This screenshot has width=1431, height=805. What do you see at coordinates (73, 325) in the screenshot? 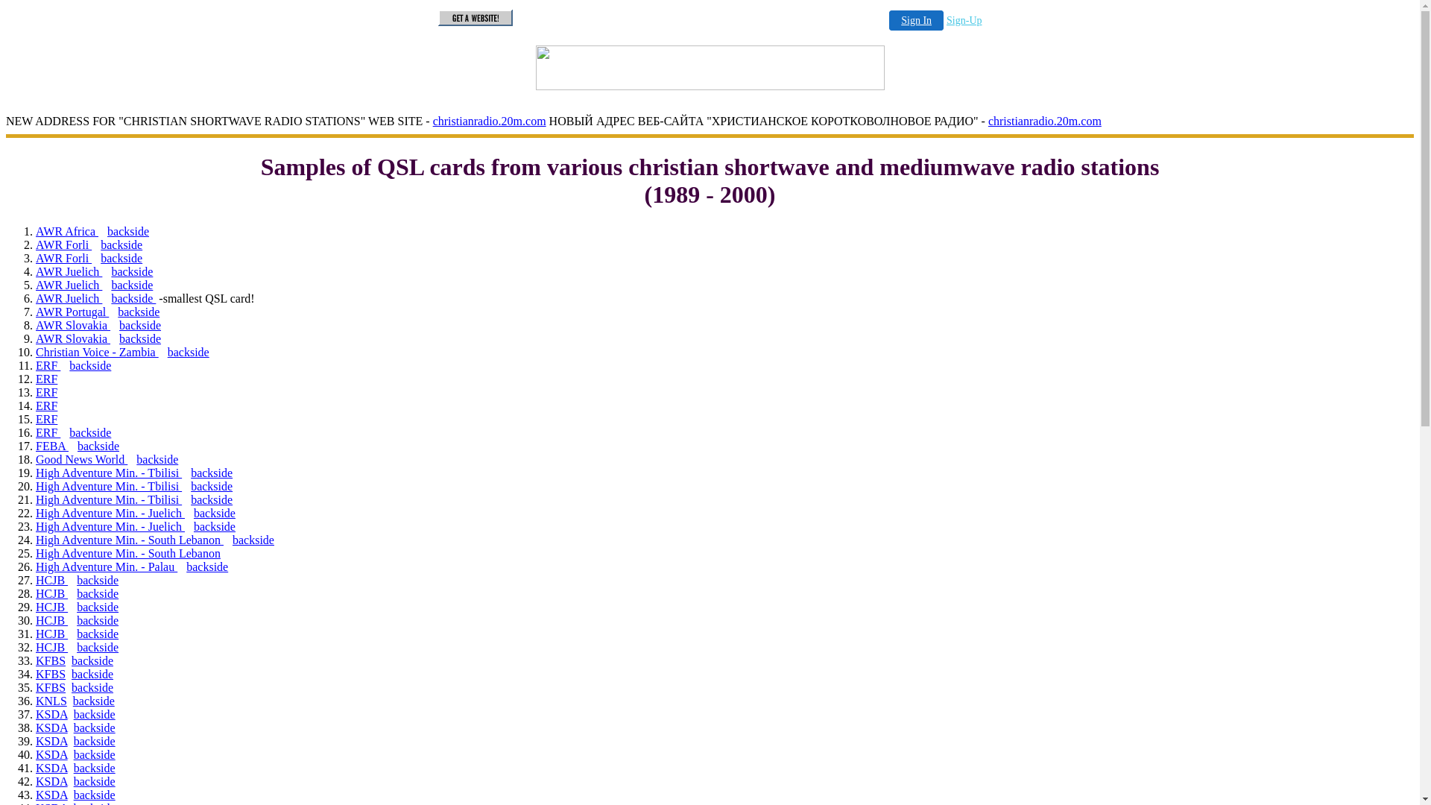
I see `AWR Slovakia` at bounding box center [73, 325].